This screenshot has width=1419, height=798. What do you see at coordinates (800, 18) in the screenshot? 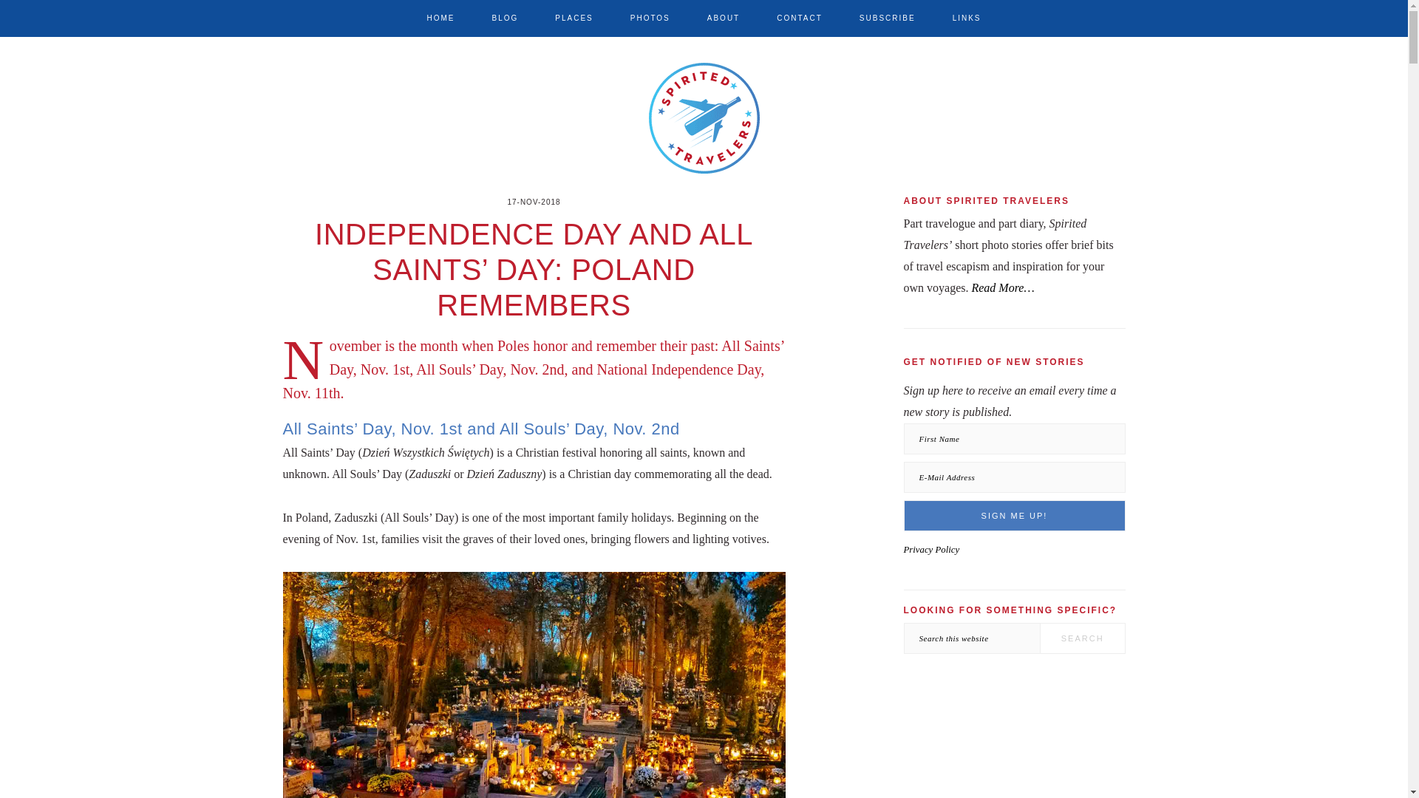
I see `CONTACT` at bounding box center [800, 18].